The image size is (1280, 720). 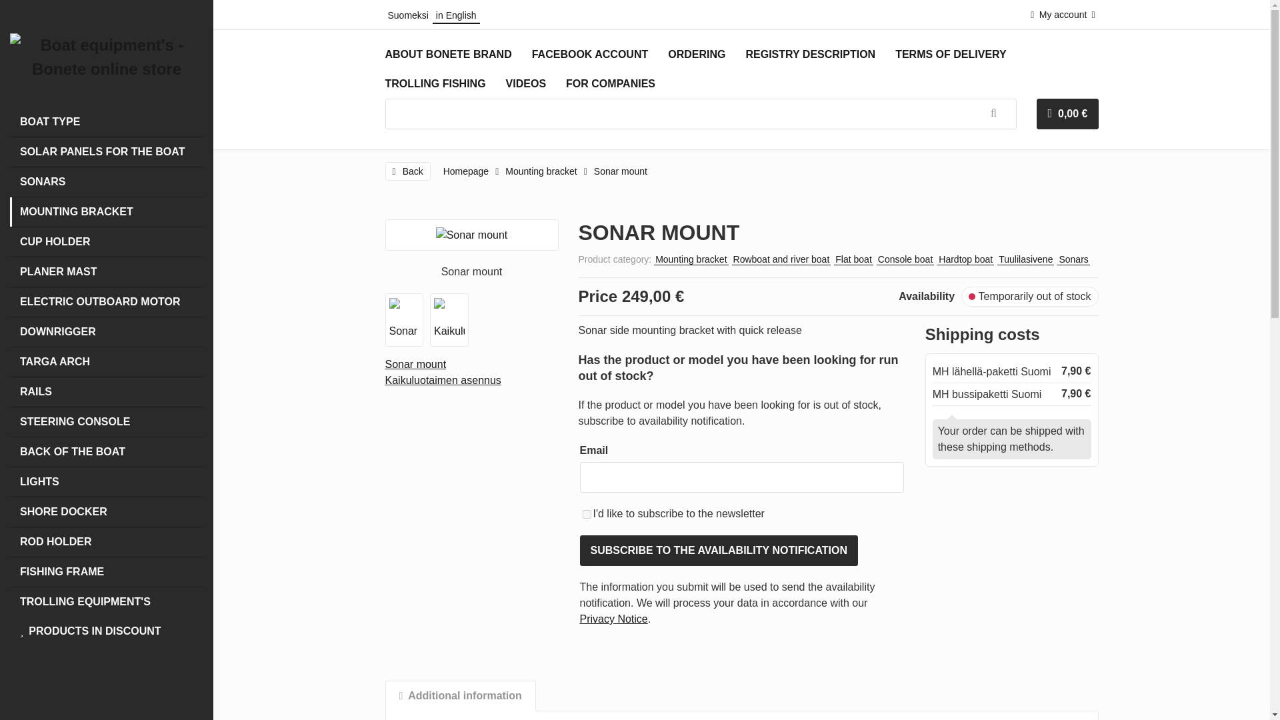 What do you see at coordinates (107, 421) in the screenshot?
I see `STEERING CONSOLE` at bounding box center [107, 421].